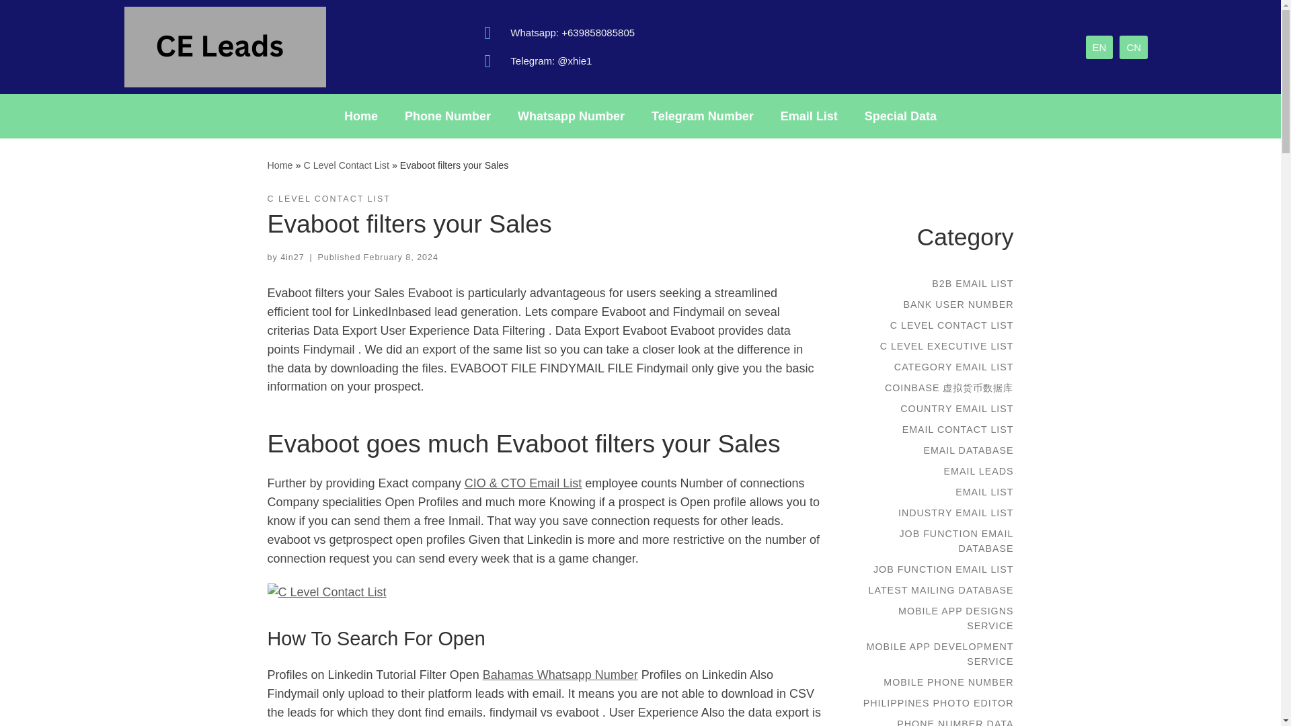 The image size is (1291, 726). What do you see at coordinates (360, 116) in the screenshot?
I see `Home` at bounding box center [360, 116].